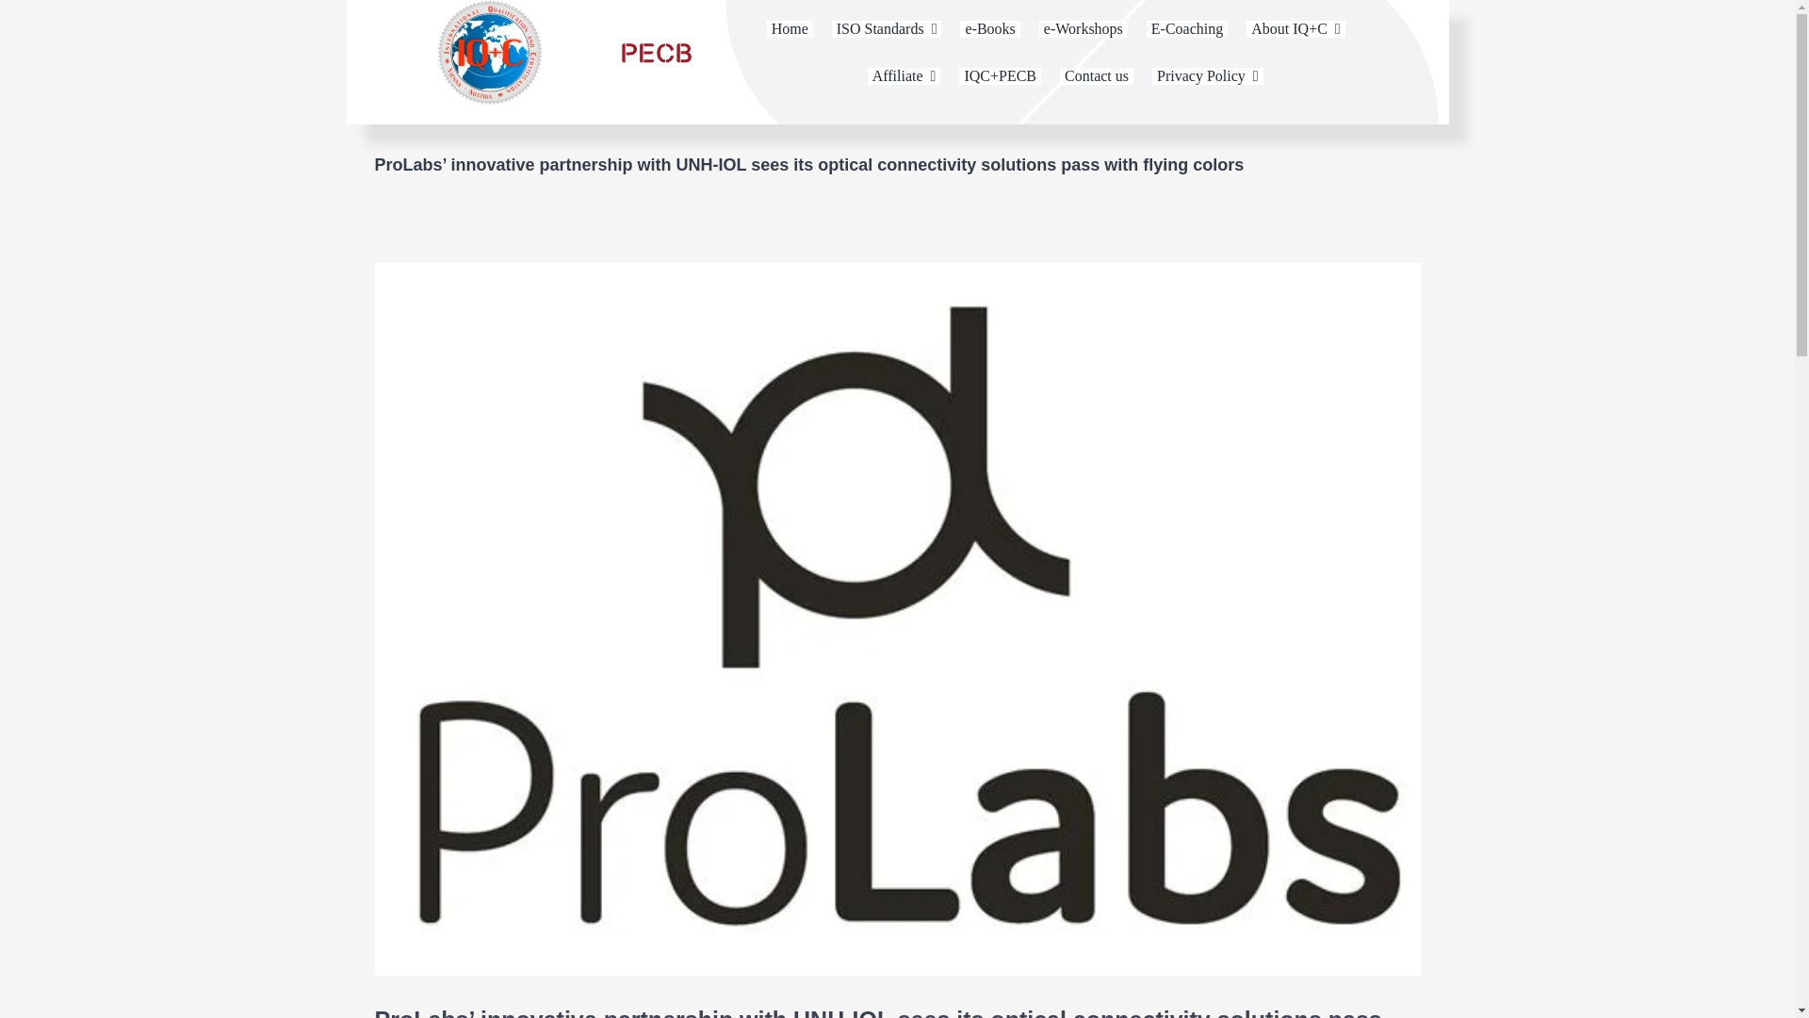 This screenshot has width=1809, height=1018. What do you see at coordinates (1083, 28) in the screenshot?
I see `e-Workshops` at bounding box center [1083, 28].